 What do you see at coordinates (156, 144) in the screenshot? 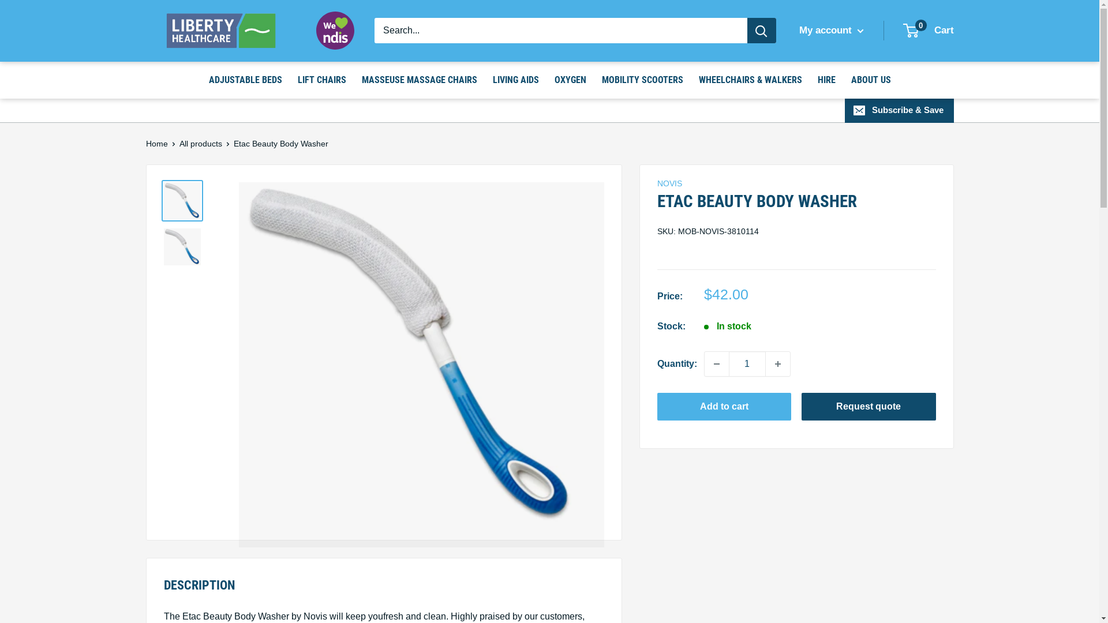
I see `Home` at bounding box center [156, 144].